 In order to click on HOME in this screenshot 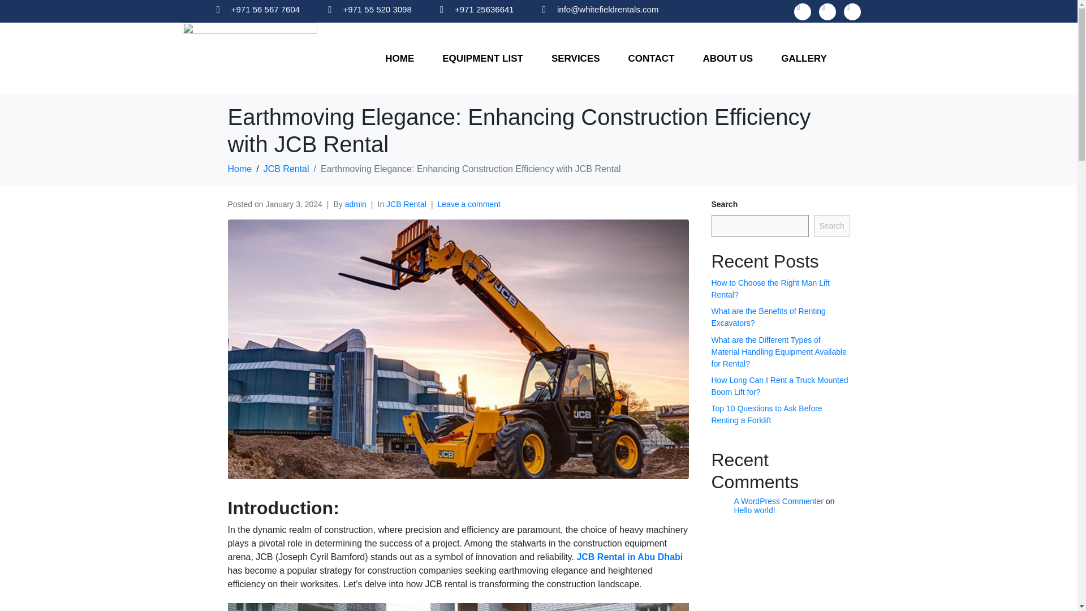, I will do `click(399, 59)`.